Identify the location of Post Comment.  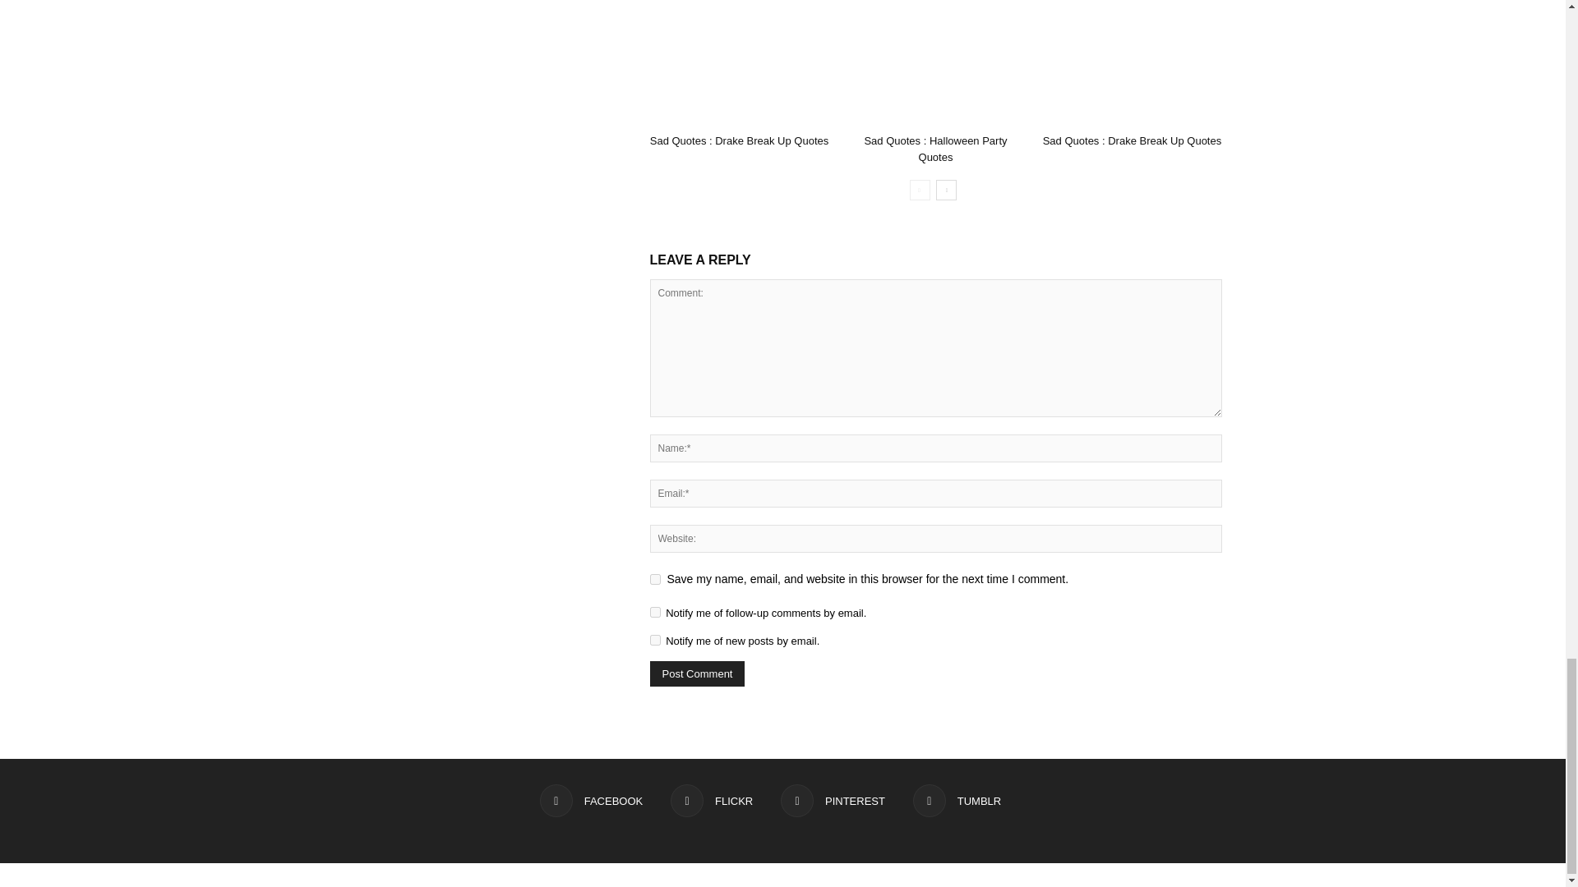
(697, 673).